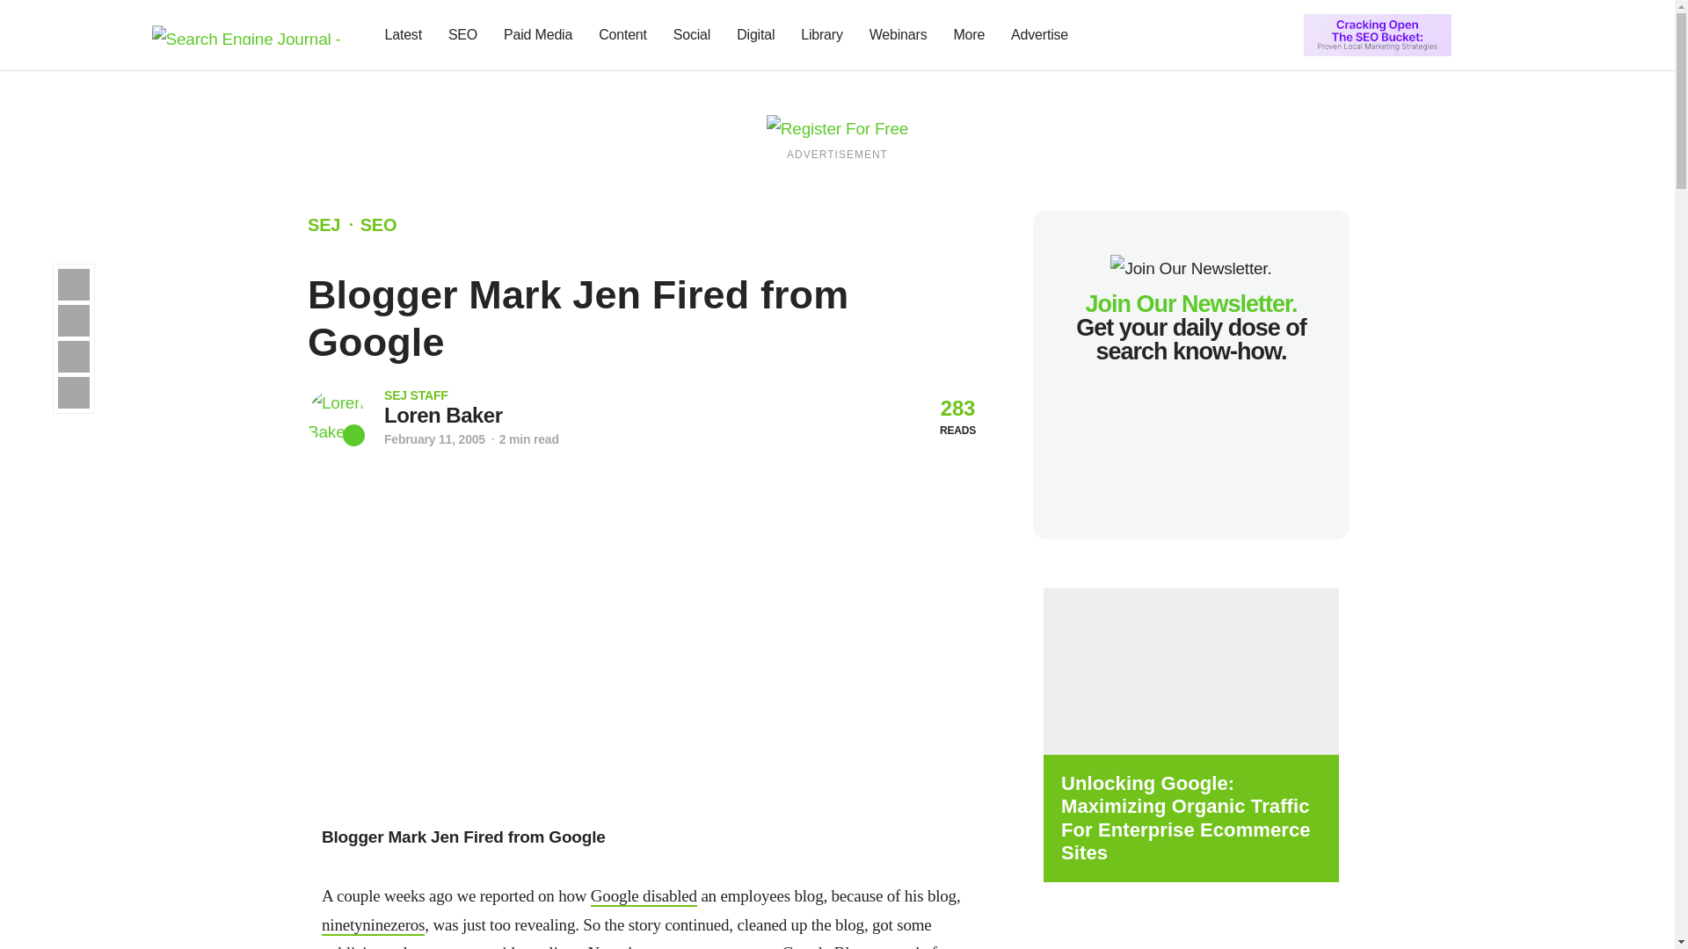 The height and width of the screenshot is (949, 1688). What do you see at coordinates (538, 35) in the screenshot?
I see `Paid Media` at bounding box center [538, 35].